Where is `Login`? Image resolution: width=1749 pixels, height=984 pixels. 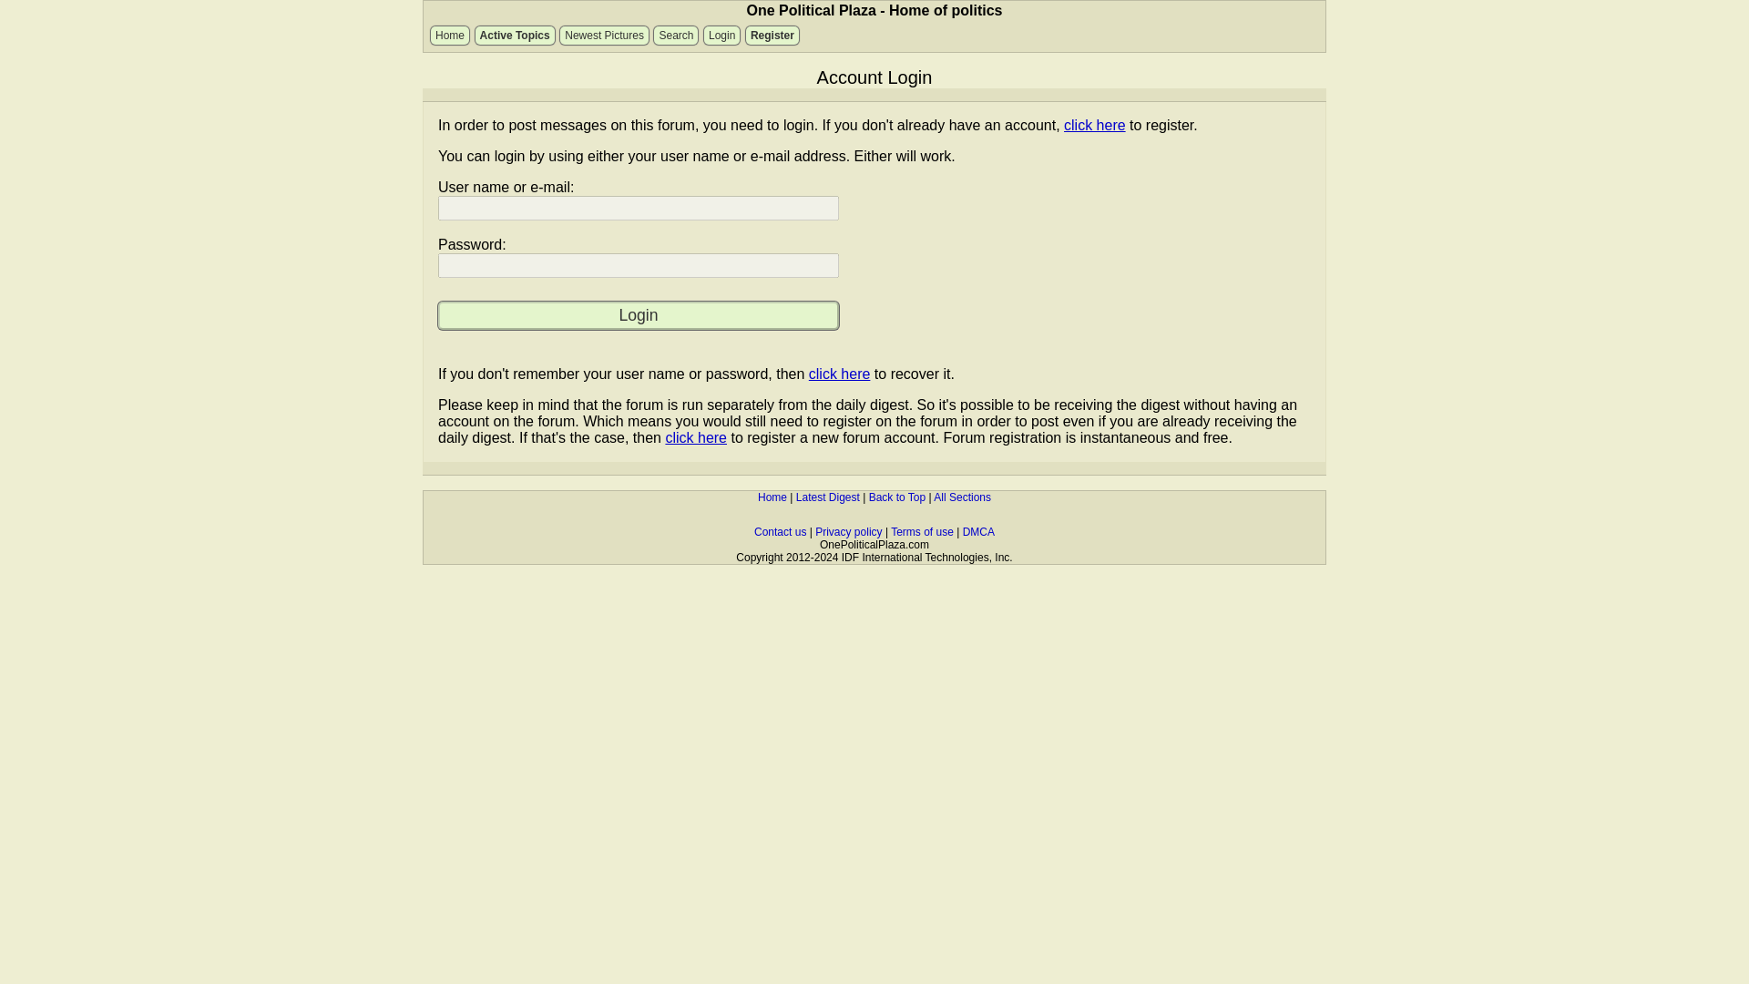
Login is located at coordinates (639, 315).